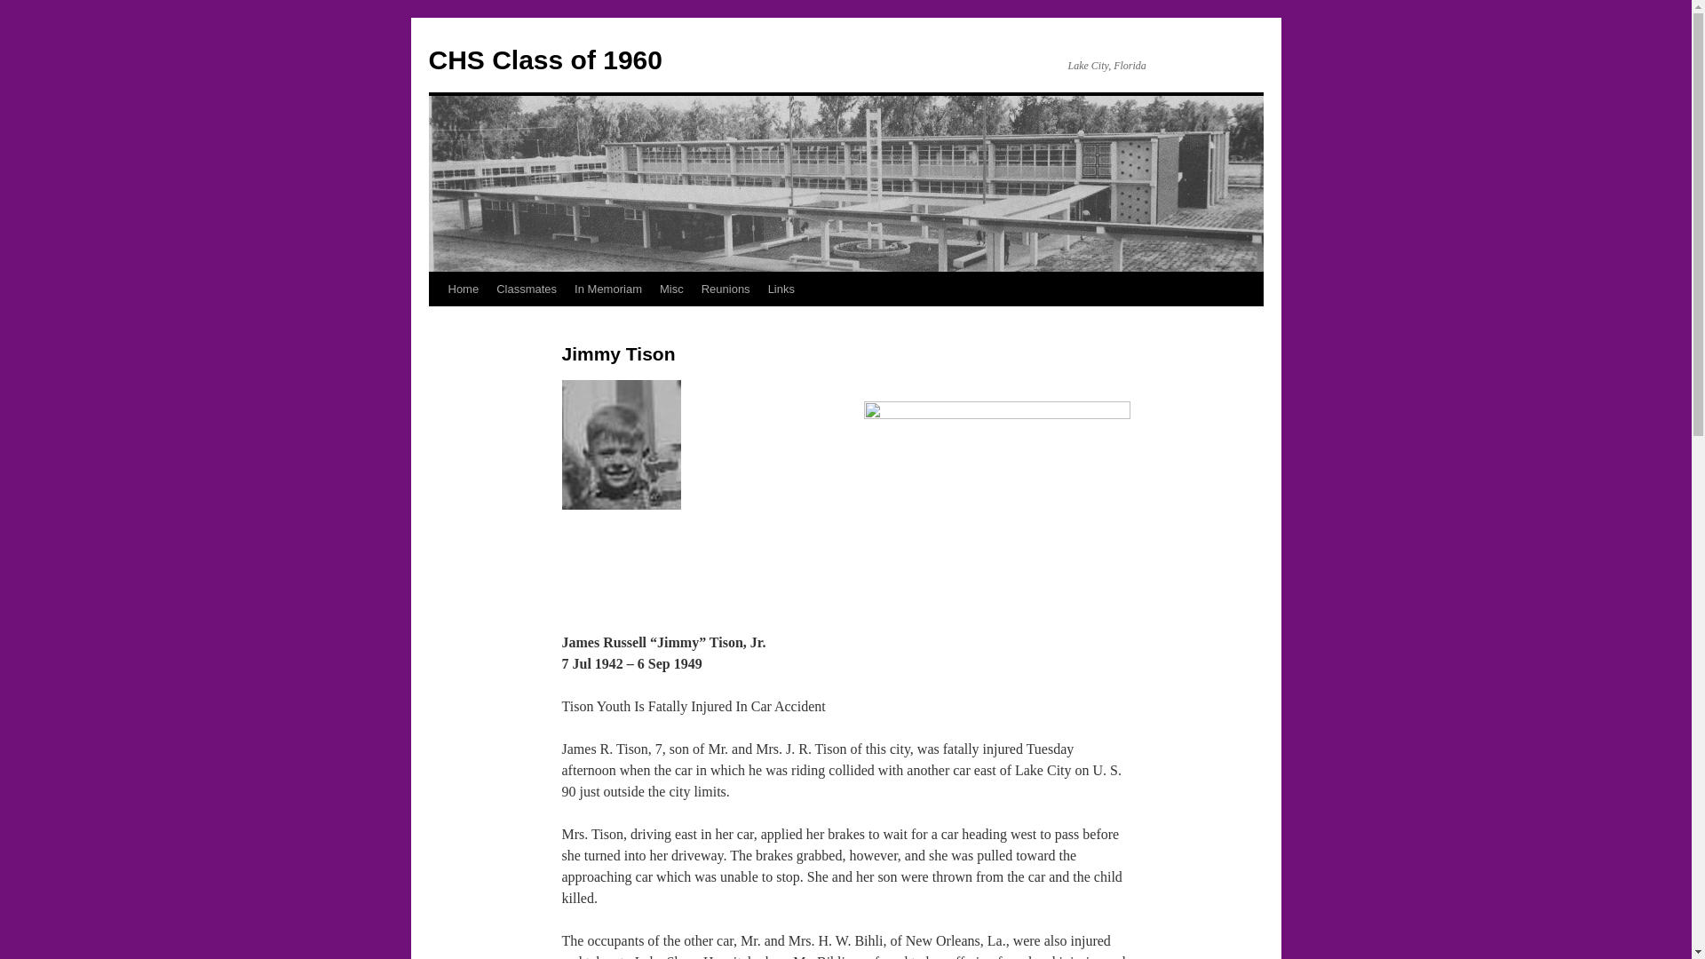 Image resolution: width=1705 pixels, height=959 pixels. What do you see at coordinates (543, 59) in the screenshot?
I see `CHS Class of 1960` at bounding box center [543, 59].